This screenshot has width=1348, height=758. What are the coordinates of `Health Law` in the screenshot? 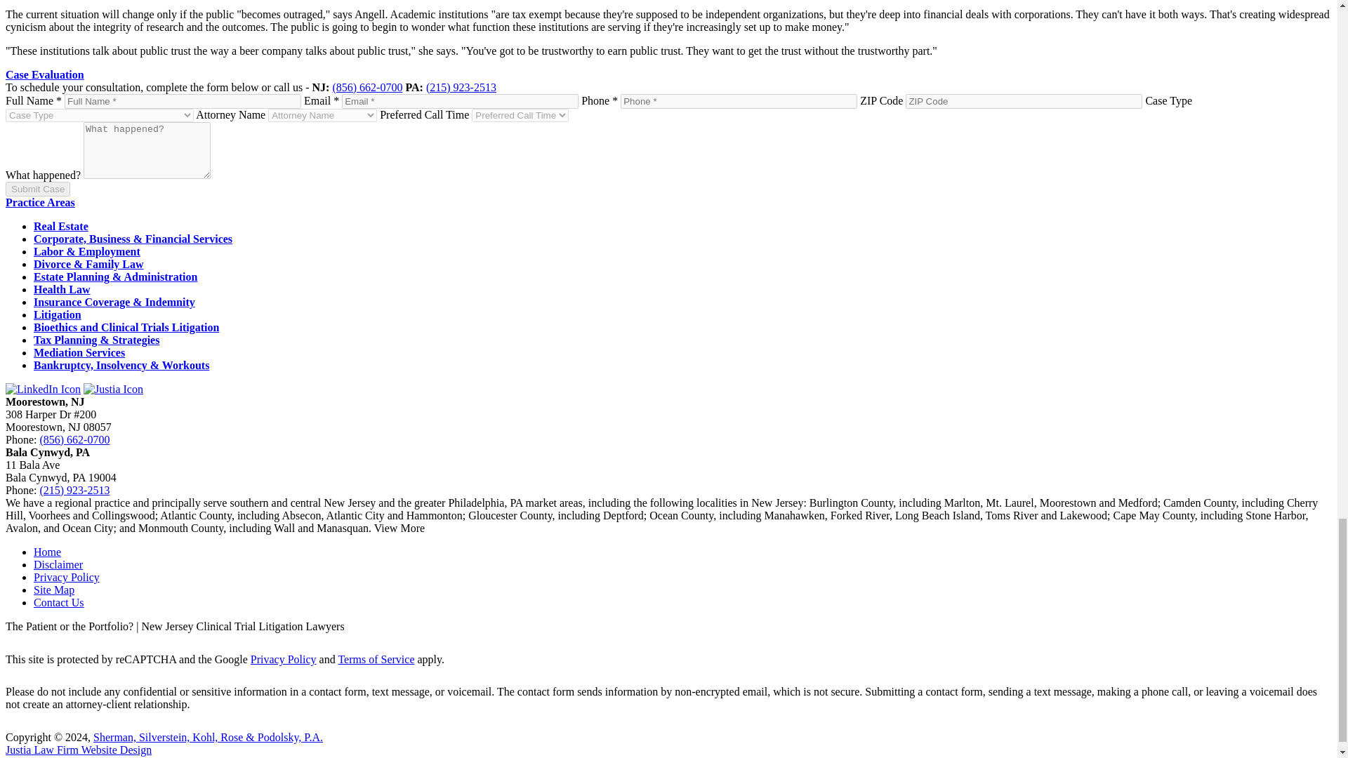 It's located at (62, 289).